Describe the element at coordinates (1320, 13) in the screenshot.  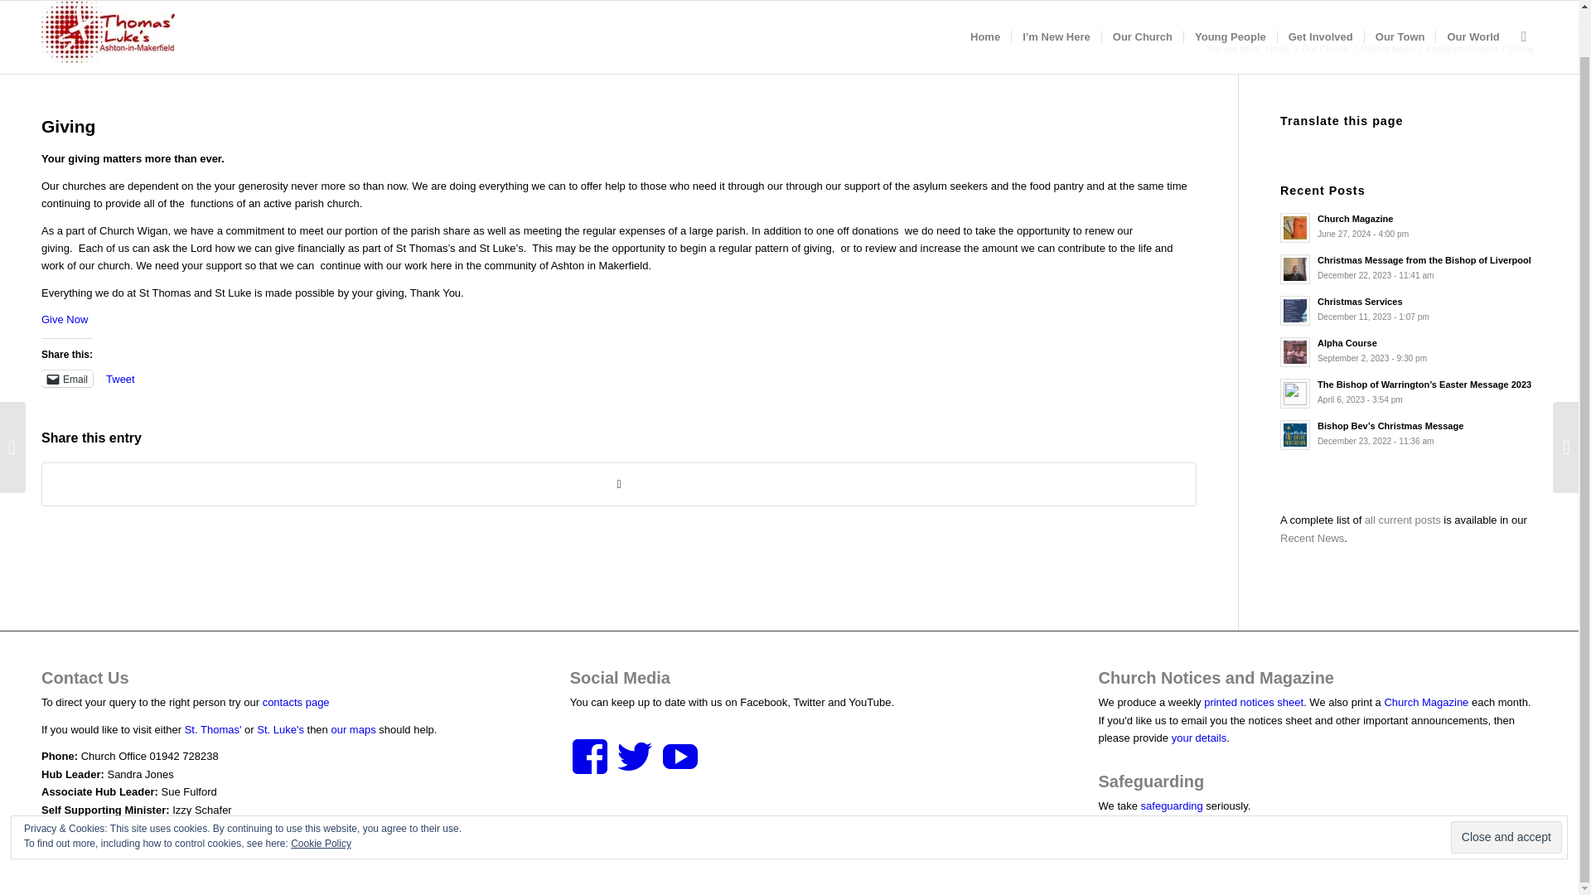
I see `Get Involved` at that location.